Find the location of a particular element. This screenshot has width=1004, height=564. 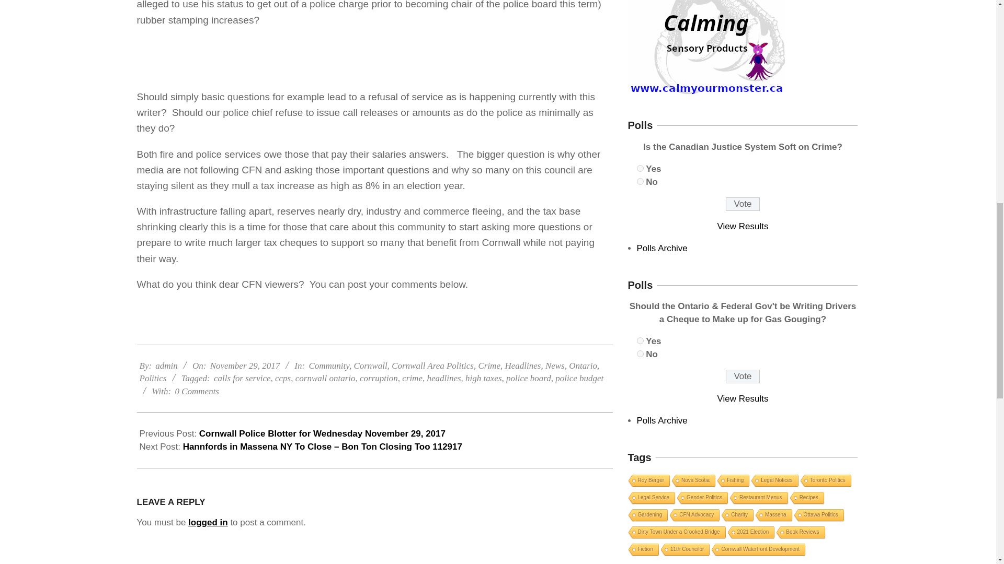

Posts by admin is located at coordinates (166, 366).